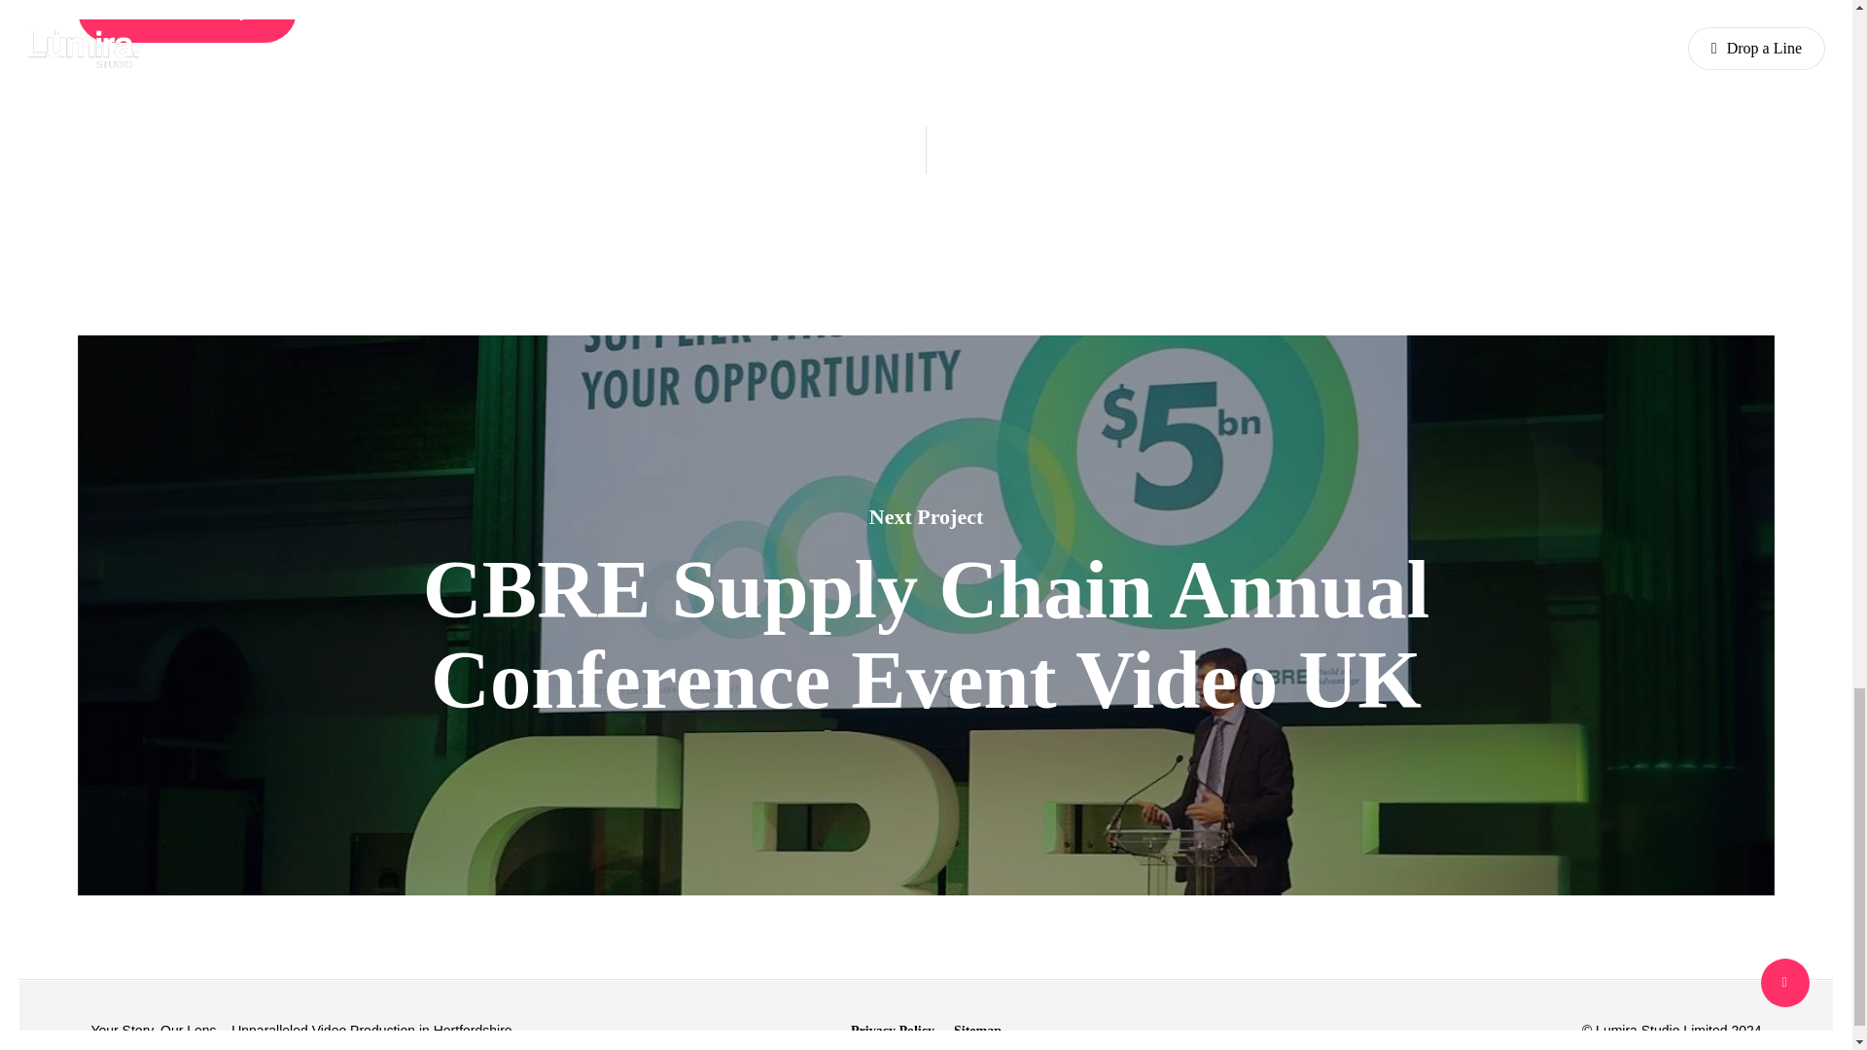 The width and height of the screenshot is (1867, 1050). I want to click on Contact us Today, so click(187, 21).